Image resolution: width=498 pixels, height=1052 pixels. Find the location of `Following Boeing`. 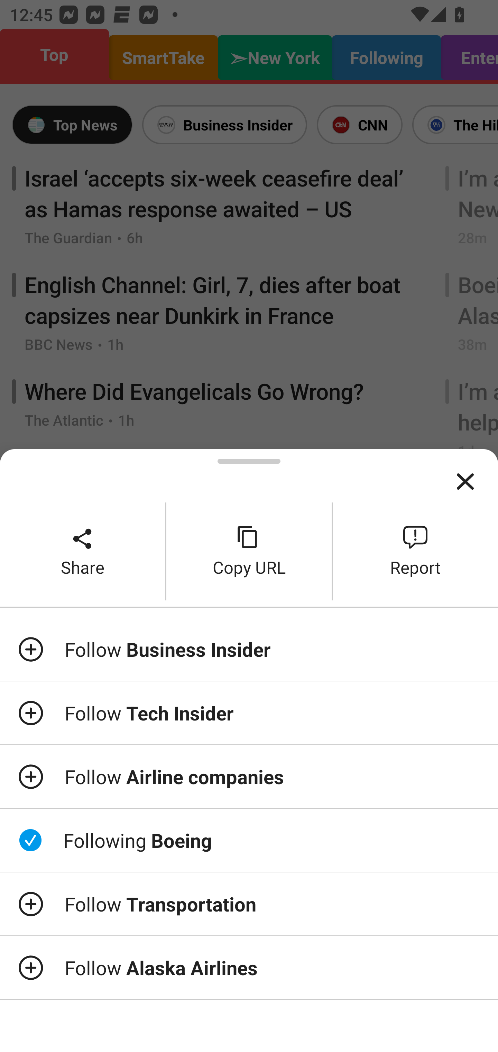

Following Boeing is located at coordinates (249, 840).